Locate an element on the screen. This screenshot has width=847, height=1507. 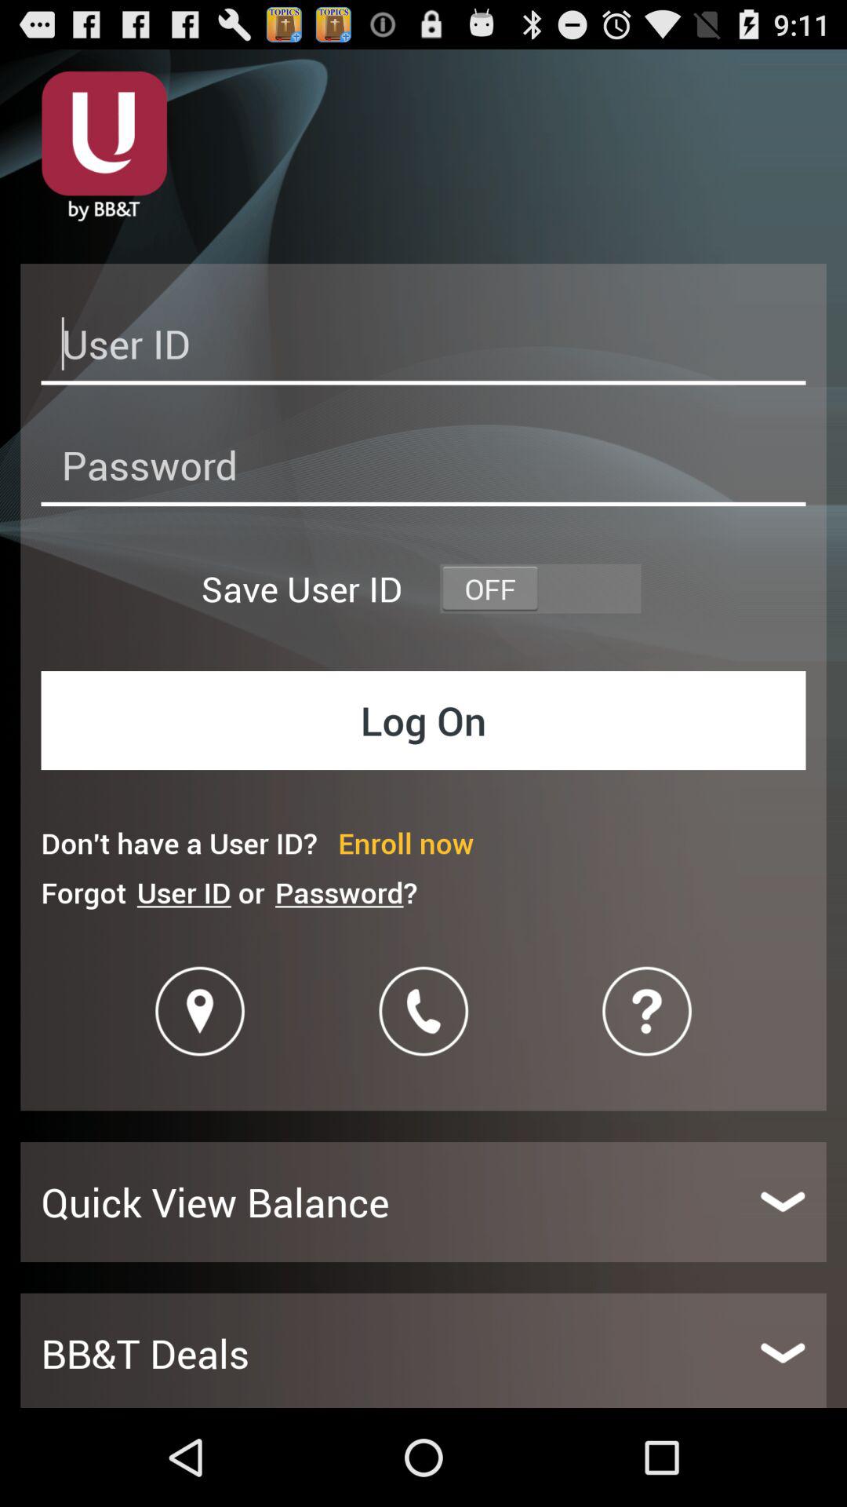
choose item below log on is located at coordinates (406, 843).